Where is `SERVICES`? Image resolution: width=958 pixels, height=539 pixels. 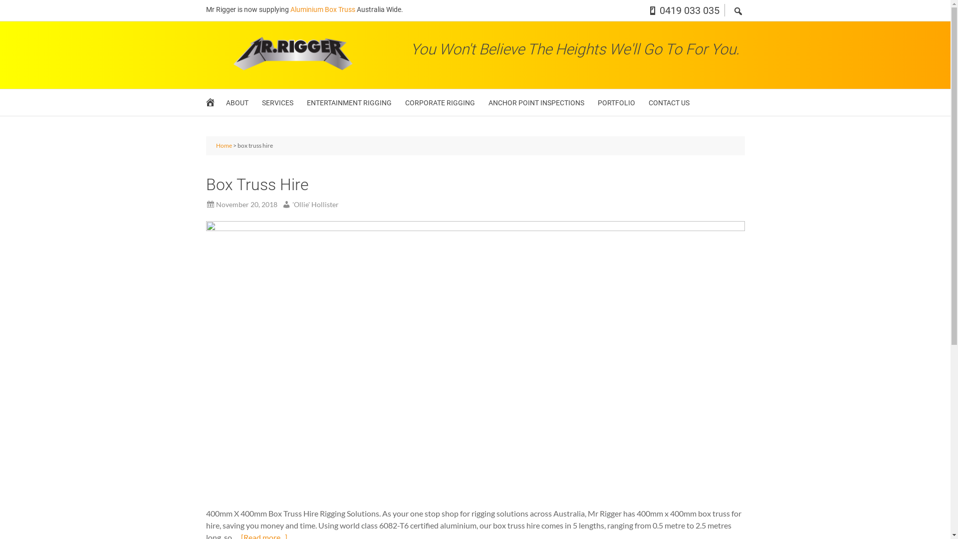 SERVICES is located at coordinates (277, 103).